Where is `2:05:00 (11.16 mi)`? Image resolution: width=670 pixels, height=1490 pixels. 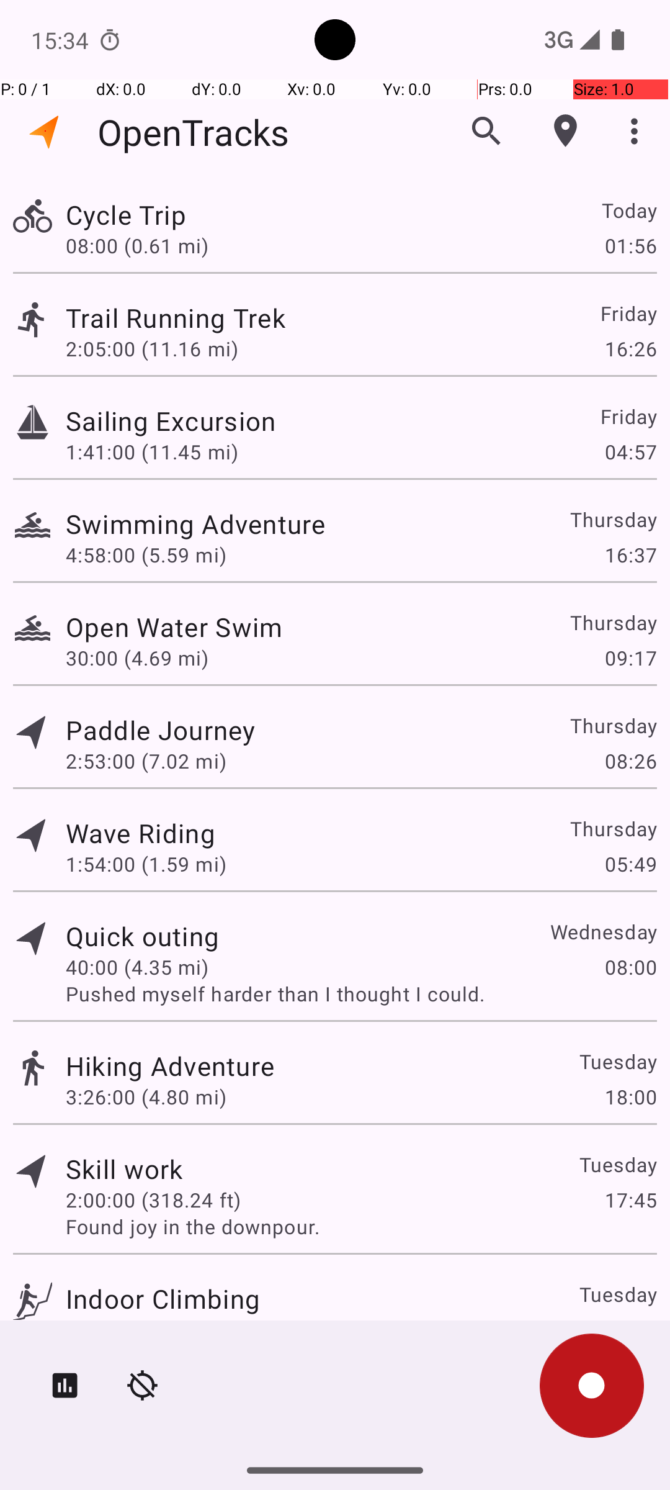 2:05:00 (11.16 mi) is located at coordinates (151, 349).